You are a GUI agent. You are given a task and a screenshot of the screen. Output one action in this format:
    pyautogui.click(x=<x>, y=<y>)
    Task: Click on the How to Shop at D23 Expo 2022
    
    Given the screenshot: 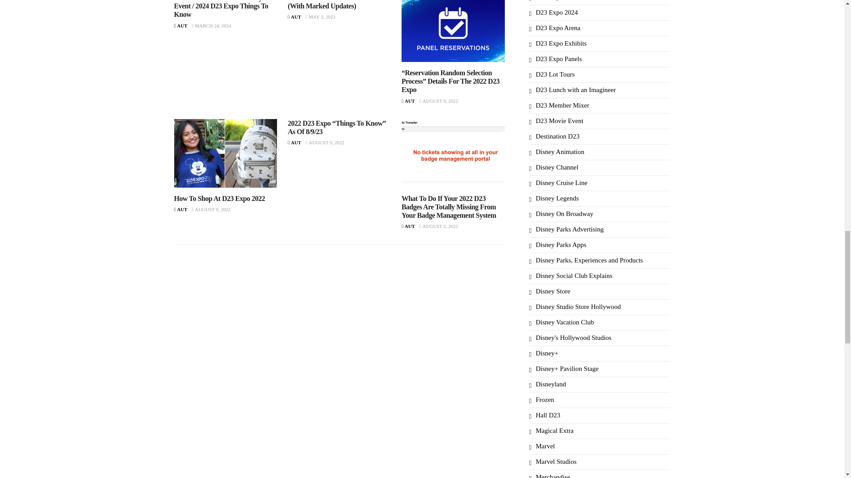 What is the action you would take?
    pyautogui.click(x=225, y=153)
    